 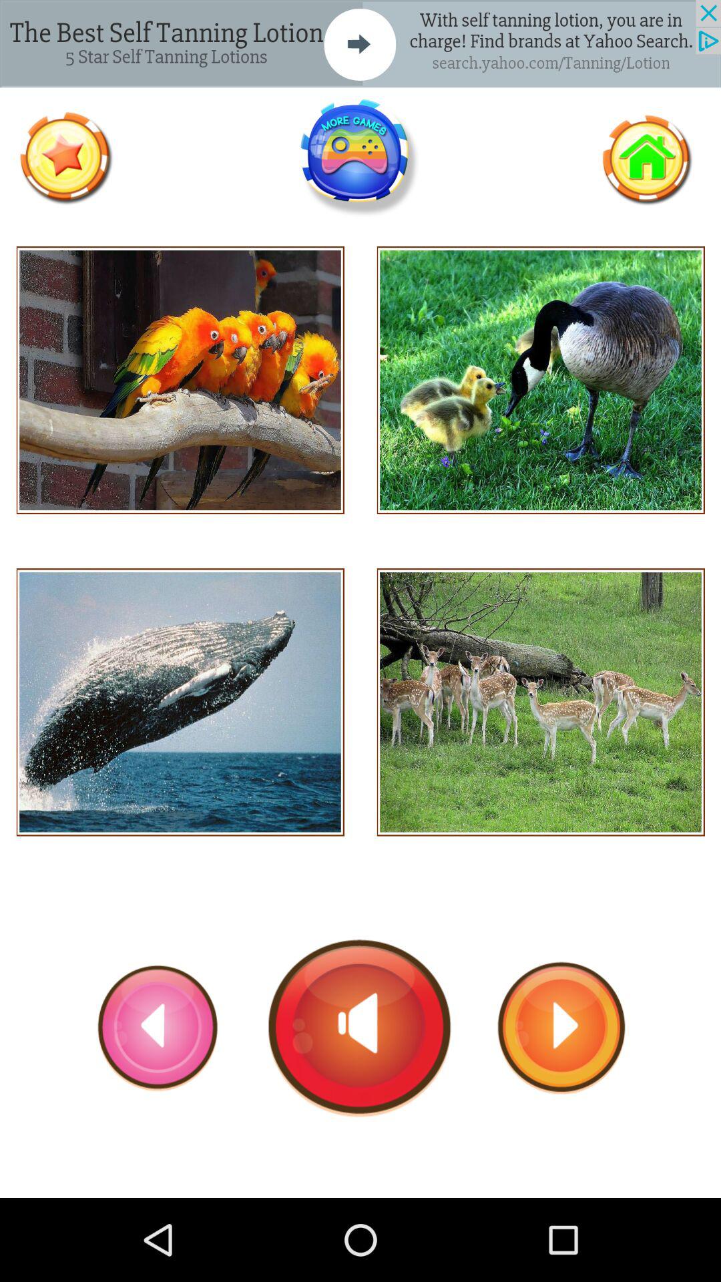 What do you see at coordinates (65, 158) in the screenshot?
I see `advertisement favardice` at bounding box center [65, 158].